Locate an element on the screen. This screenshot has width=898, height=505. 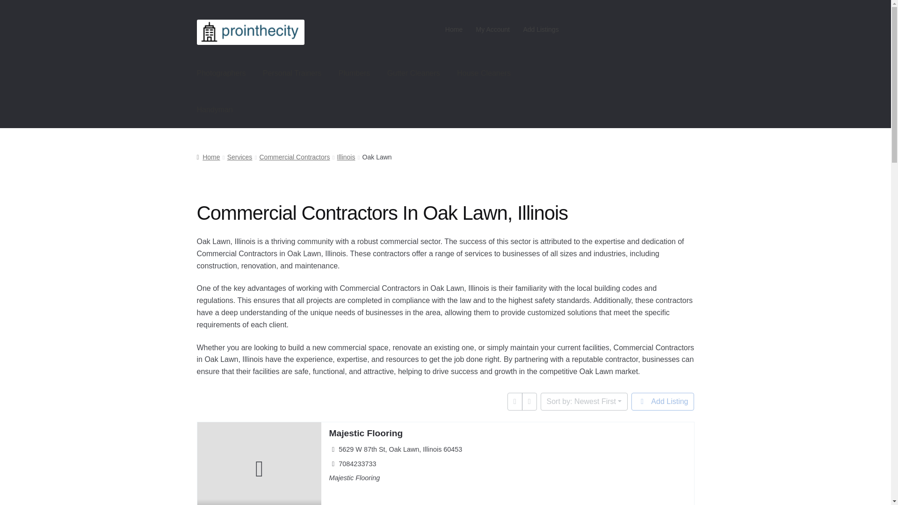
Sort by: Newest First is located at coordinates (584, 402).